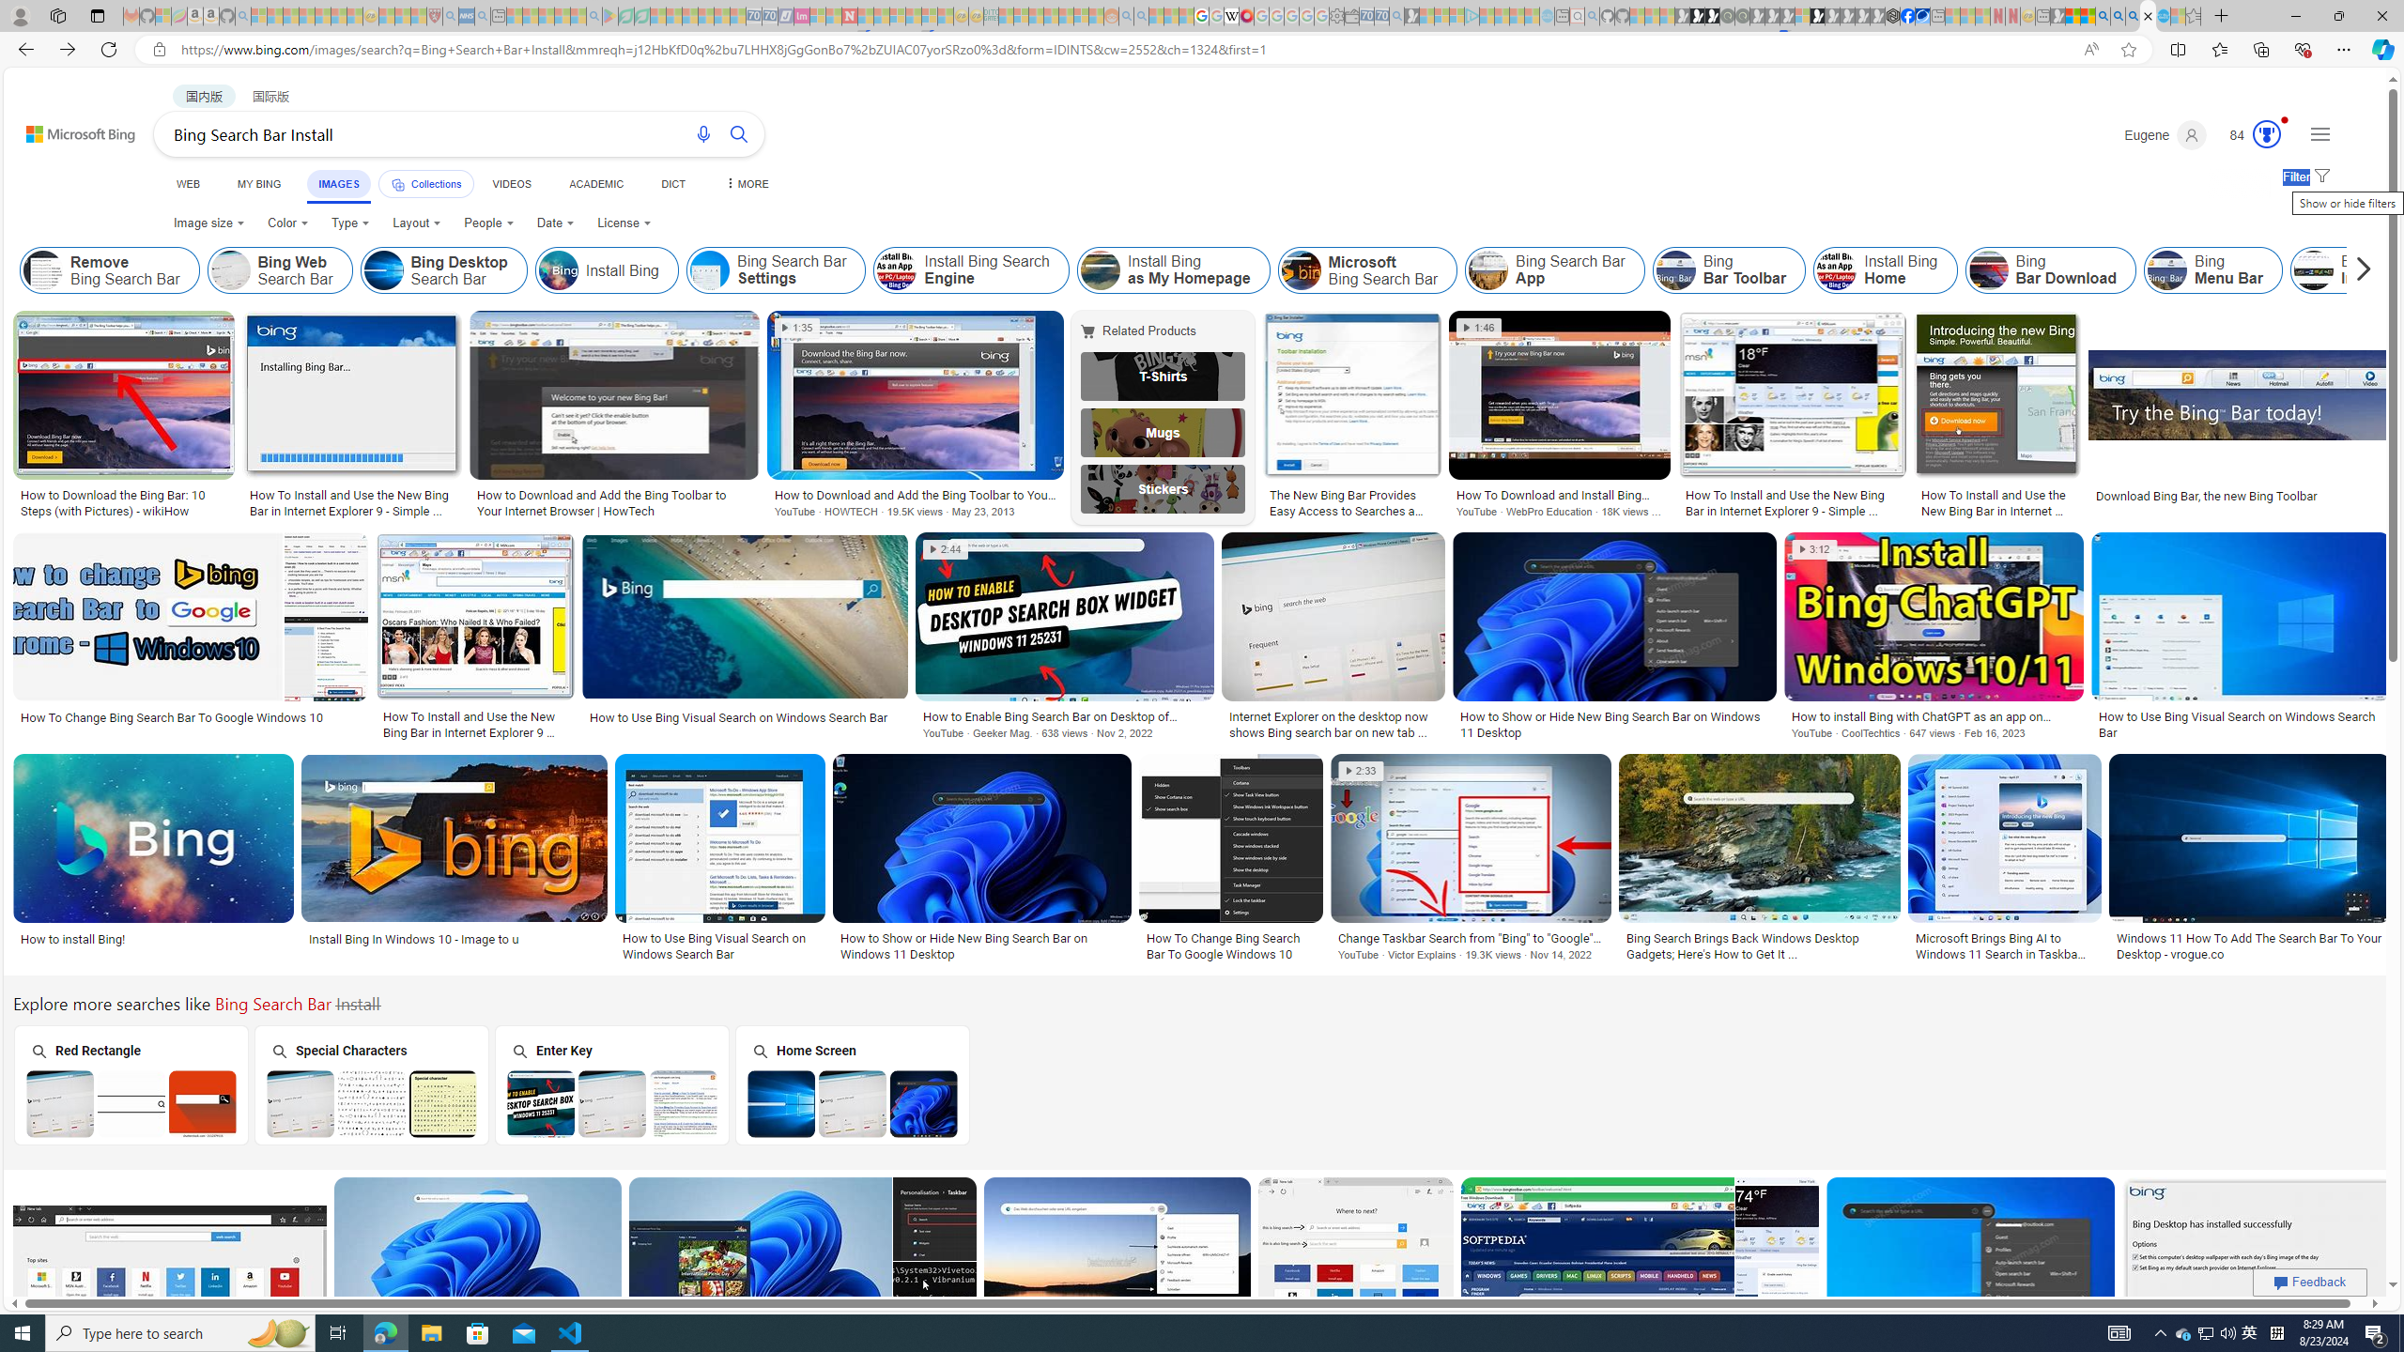 The image size is (2404, 1352). Describe the element at coordinates (2421, 270) in the screenshot. I see `Class: item col` at that location.